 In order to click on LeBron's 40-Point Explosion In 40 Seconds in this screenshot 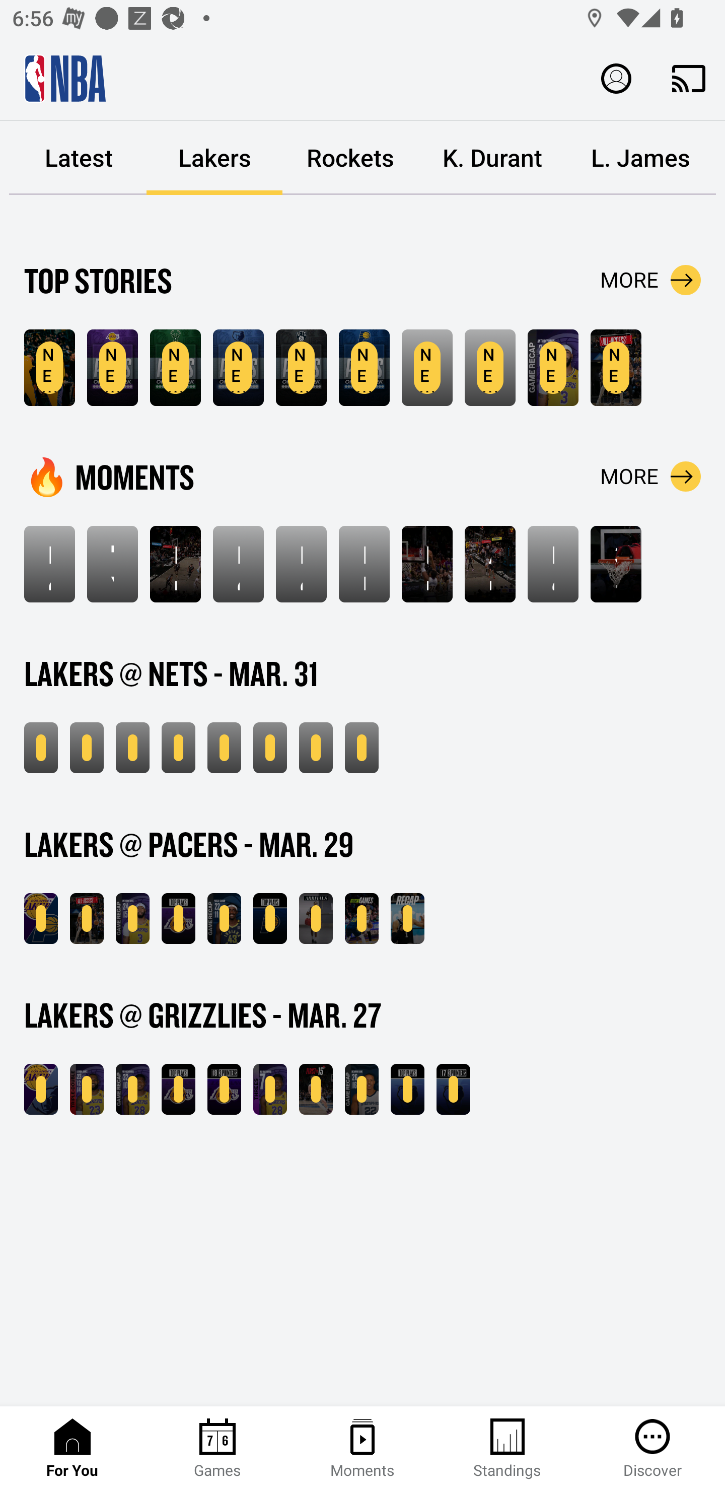, I will do `click(49, 564)`.